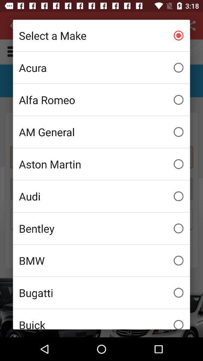 This screenshot has height=361, width=203. I want to click on launch the icon above audi icon, so click(101, 164).